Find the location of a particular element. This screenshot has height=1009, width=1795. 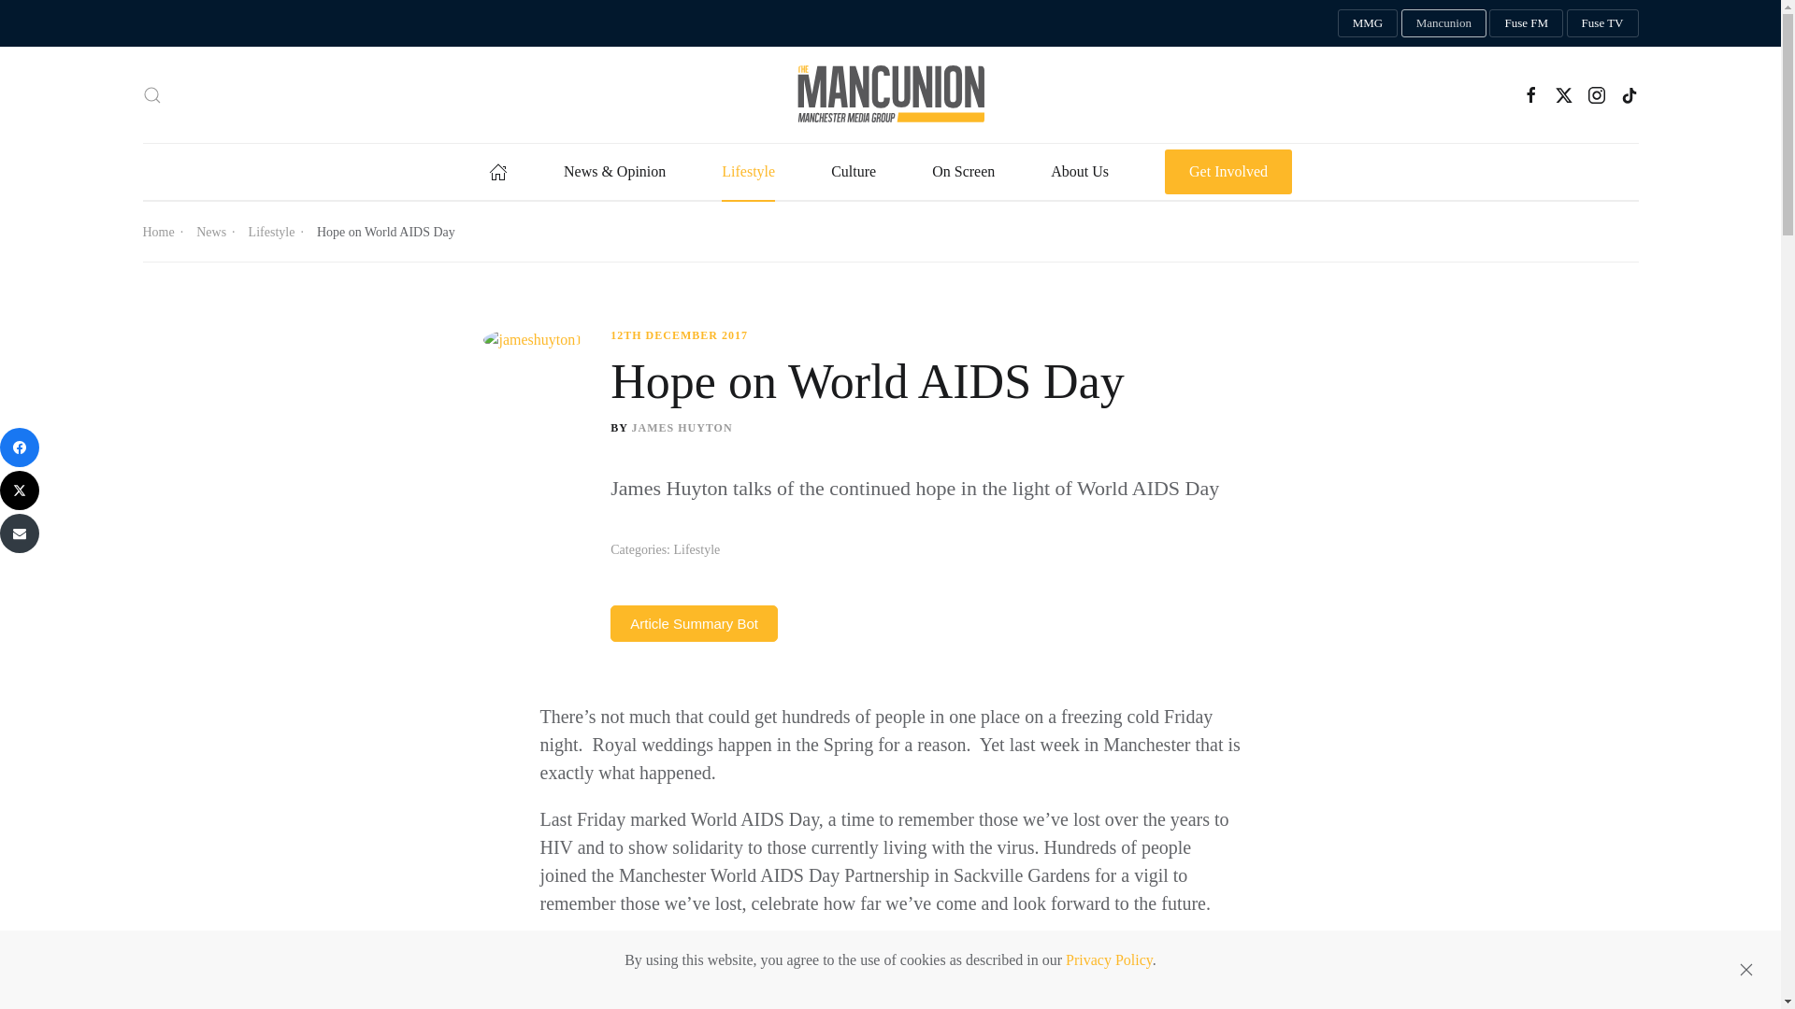

Manchester University Mancunion Newspaper is located at coordinates (1443, 22).